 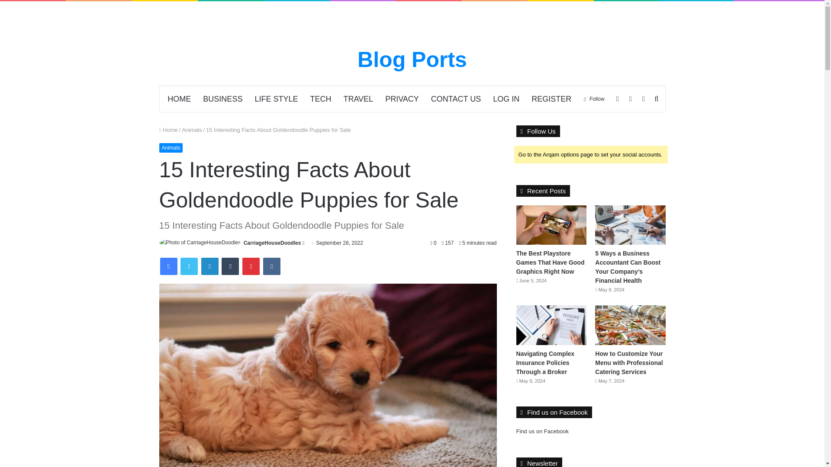 What do you see at coordinates (320, 99) in the screenshot?
I see `TECH` at bounding box center [320, 99].